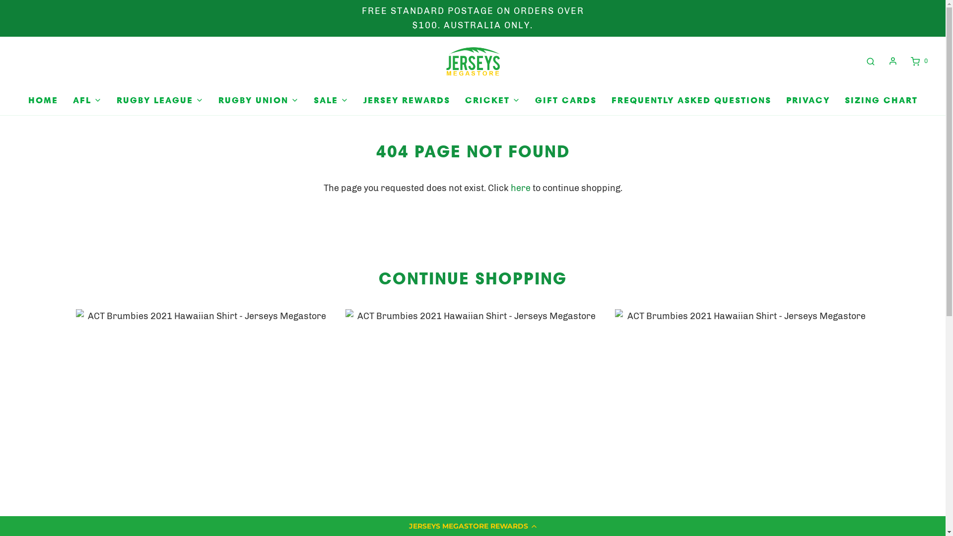 The image size is (953, 536). I want to click on here, so click(520, 188).